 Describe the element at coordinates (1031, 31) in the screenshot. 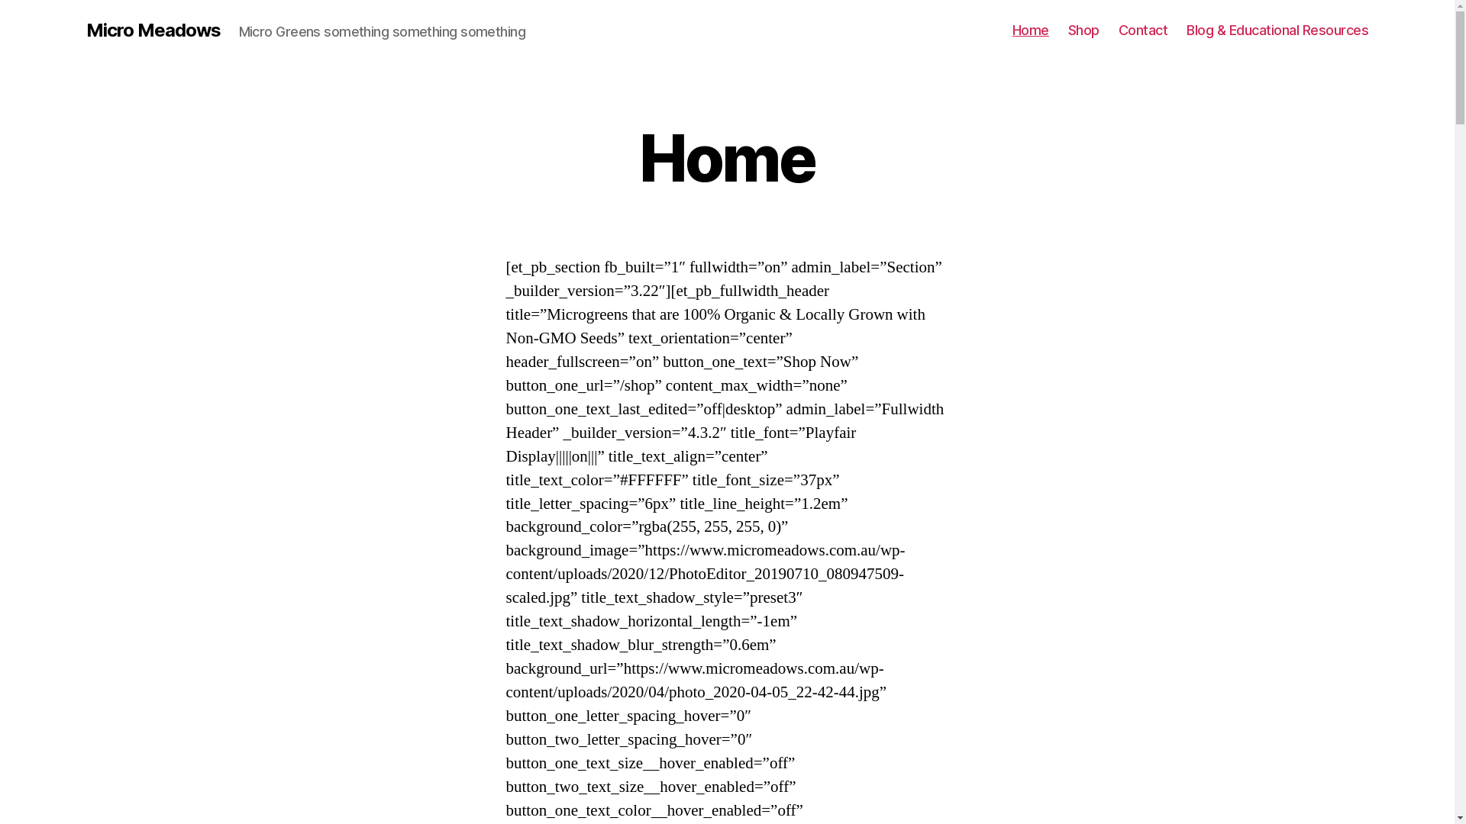

I see `Home` at that location.